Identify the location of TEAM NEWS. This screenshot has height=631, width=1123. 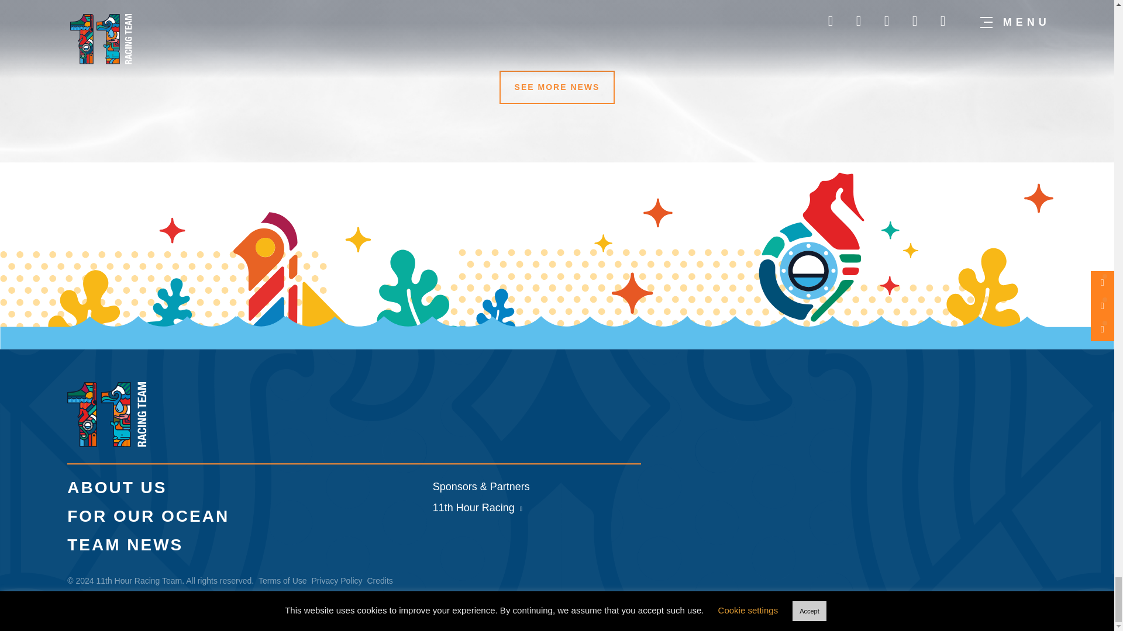
(125, 545).